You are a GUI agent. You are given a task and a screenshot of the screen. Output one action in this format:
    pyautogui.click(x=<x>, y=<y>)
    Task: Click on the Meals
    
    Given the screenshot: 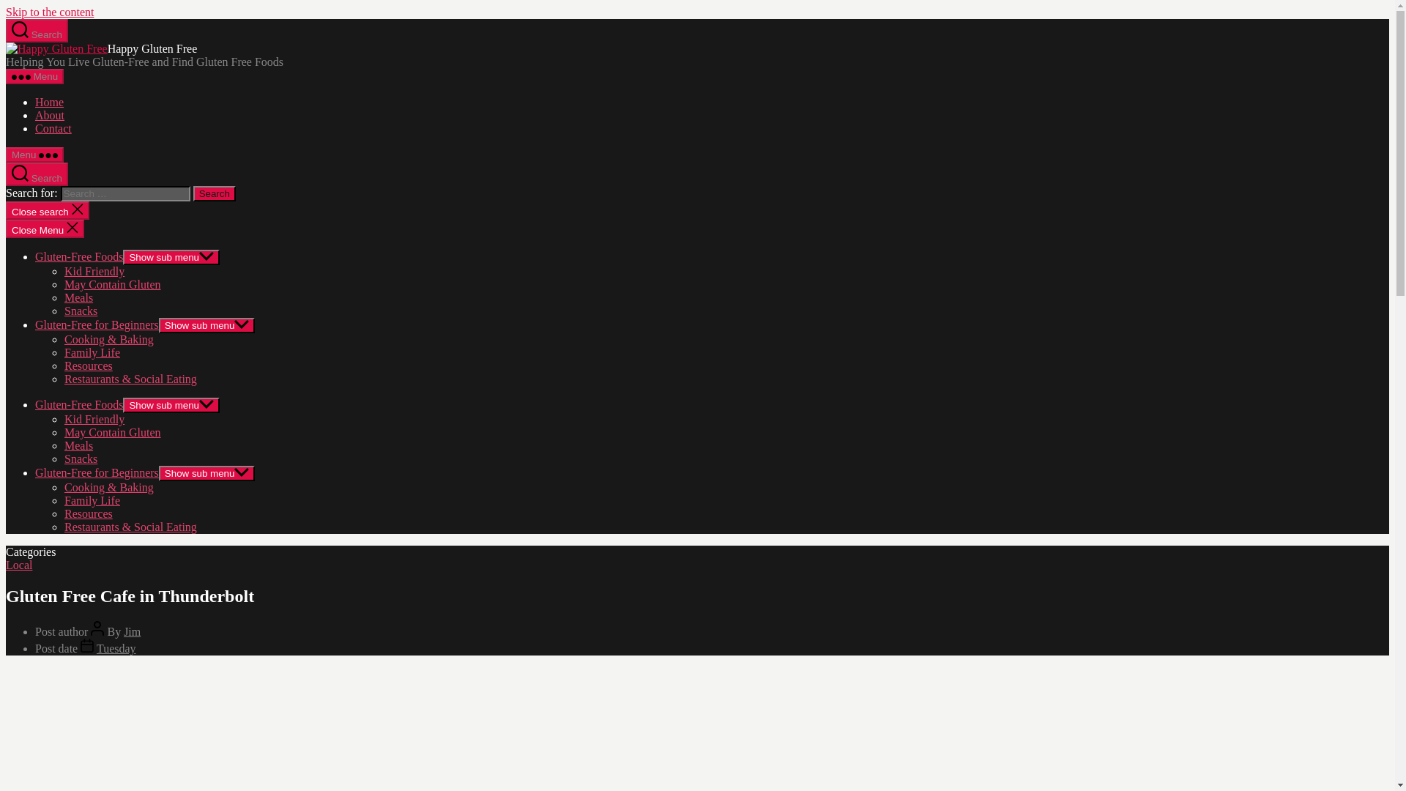 What is the action you would take?
    pyautogui.click(x=78, y=445)
    